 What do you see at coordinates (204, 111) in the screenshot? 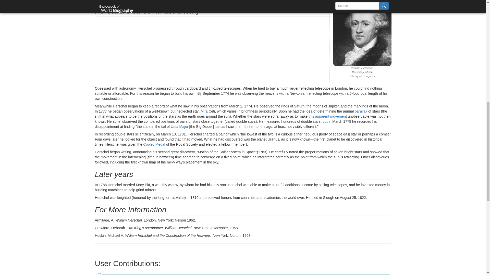
I see `Mira` at bounding box center [204, 111].